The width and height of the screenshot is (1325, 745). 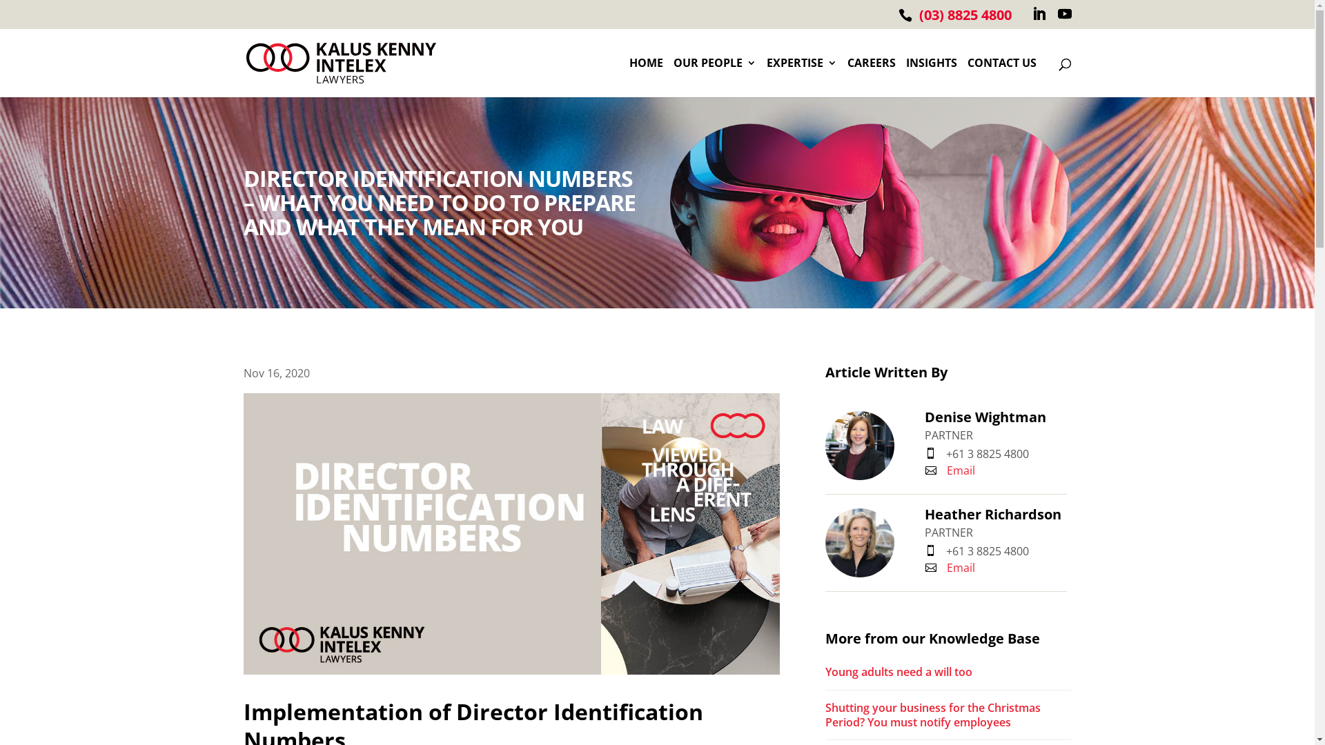 I want to click on Email, so click(x=950, y=568).